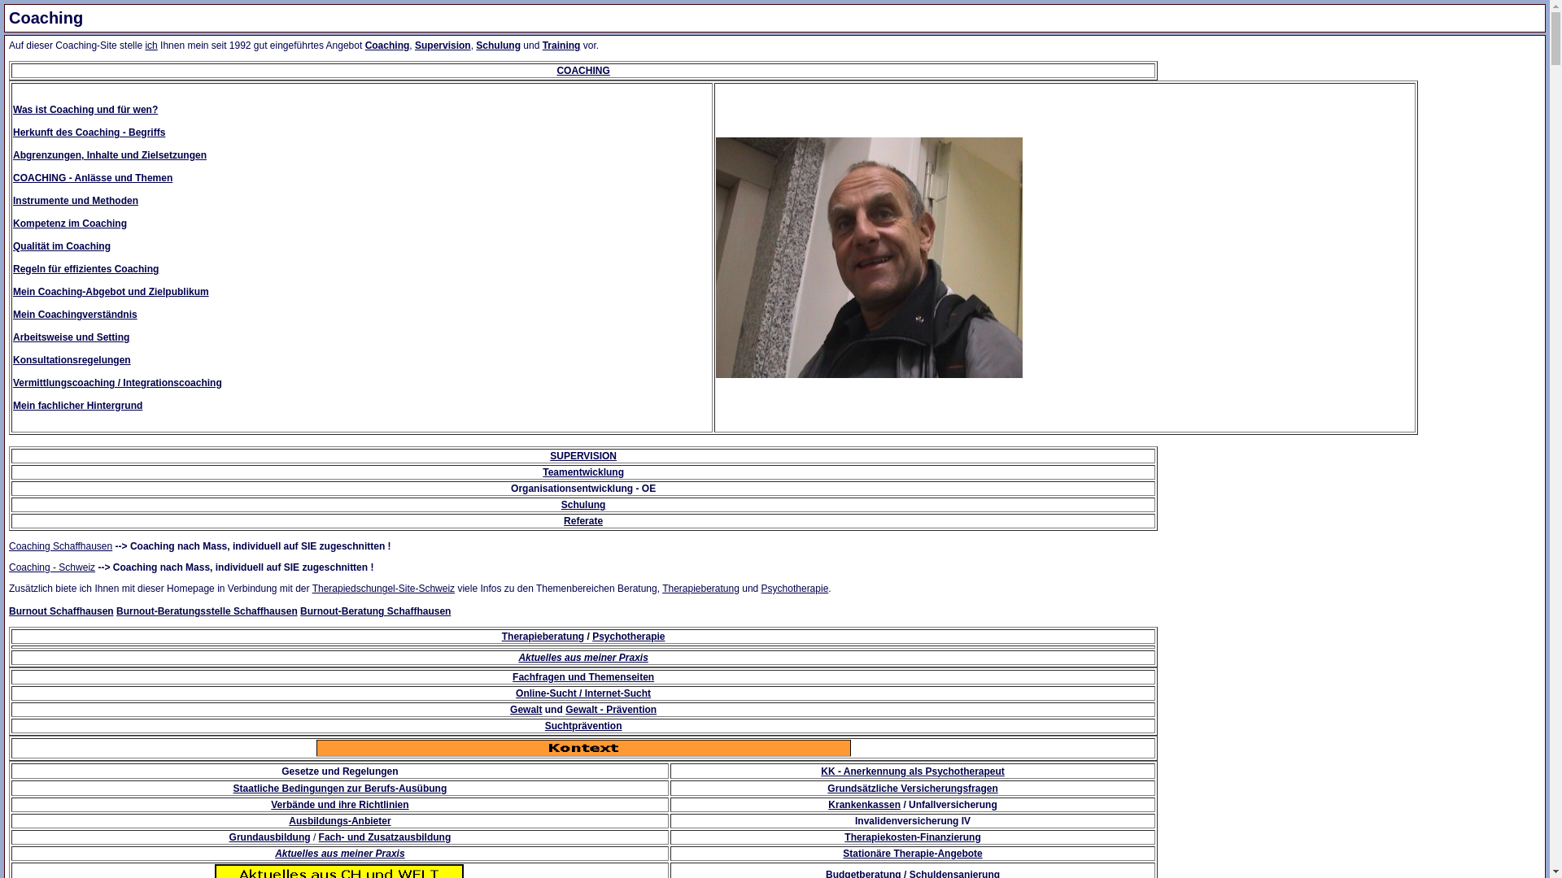 Image resolution: width=1562 pixels, height=878 pixels. I want to click on Instrumente und Methoden, so click(76, 201).